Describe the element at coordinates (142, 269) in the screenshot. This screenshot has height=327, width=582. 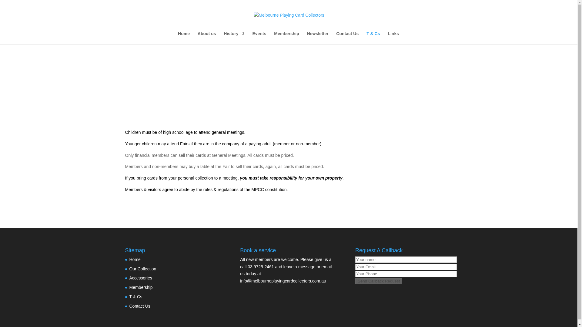
I see `Our Collection` at that location.